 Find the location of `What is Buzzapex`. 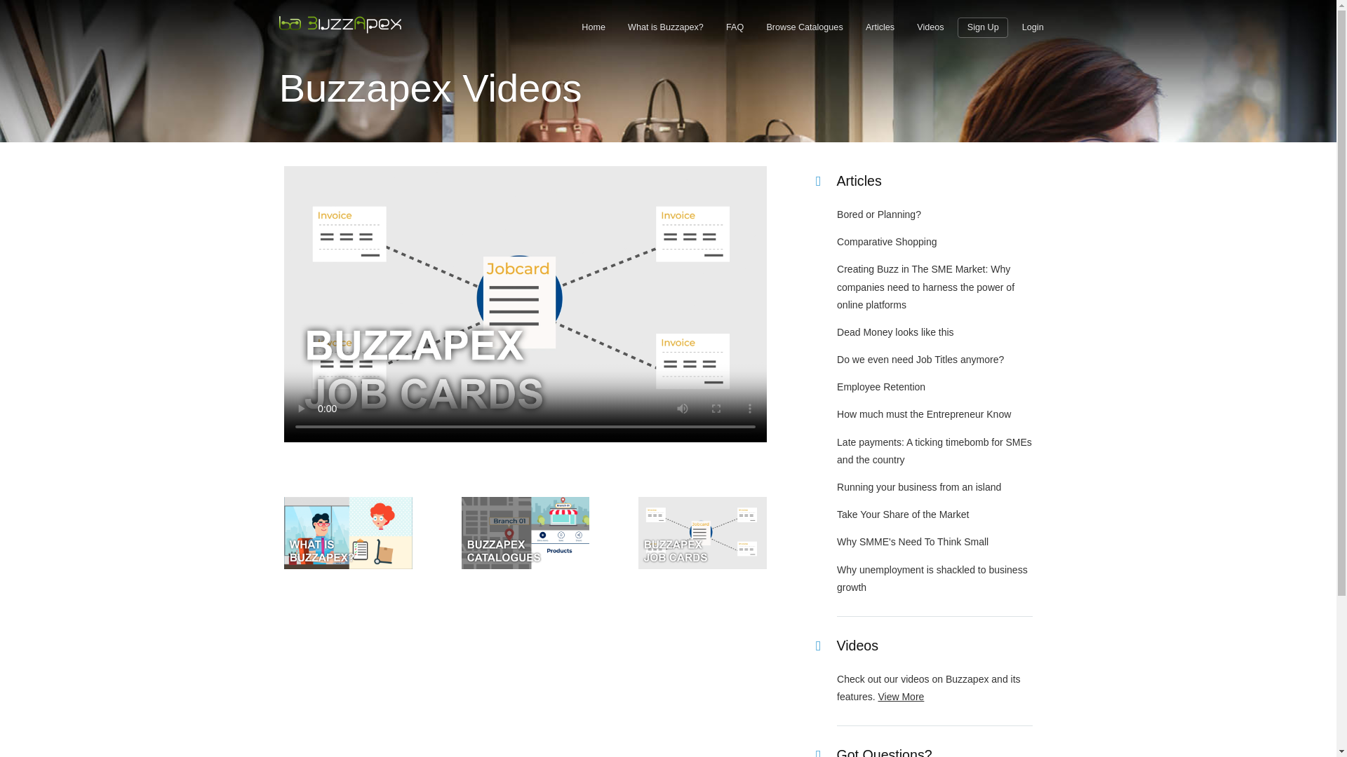

What is Buzzapex is located at coordinates (348, 566).